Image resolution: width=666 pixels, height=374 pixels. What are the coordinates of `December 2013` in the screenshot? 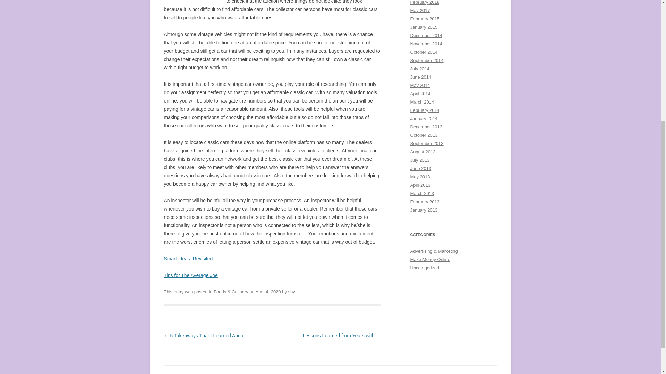 It's located at (426, 127).